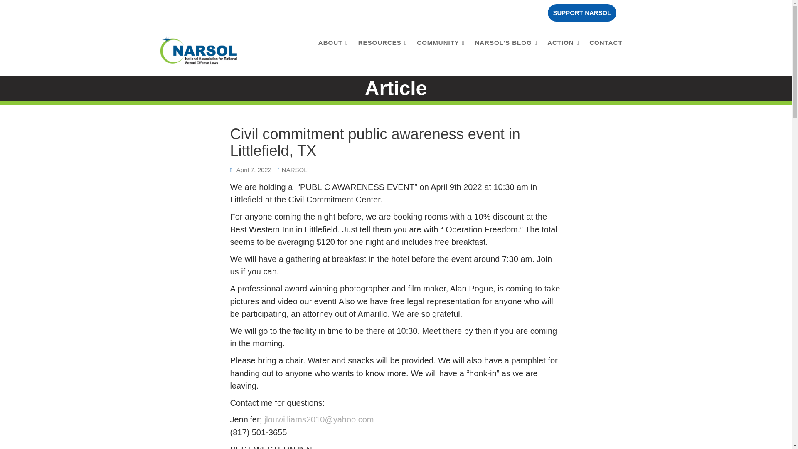 The height and width of the screenshot is (449, 798). What do you see at coordinates (333, 42) in the screenshot?
I see `ABOUT` at bounding box center [333, 42].